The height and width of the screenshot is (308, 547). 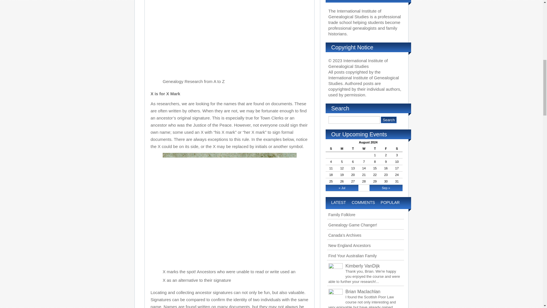 What do you see at coordinates (342, 188) in the screenshot?
I see `Previous month` at bounding box center [342, 188].